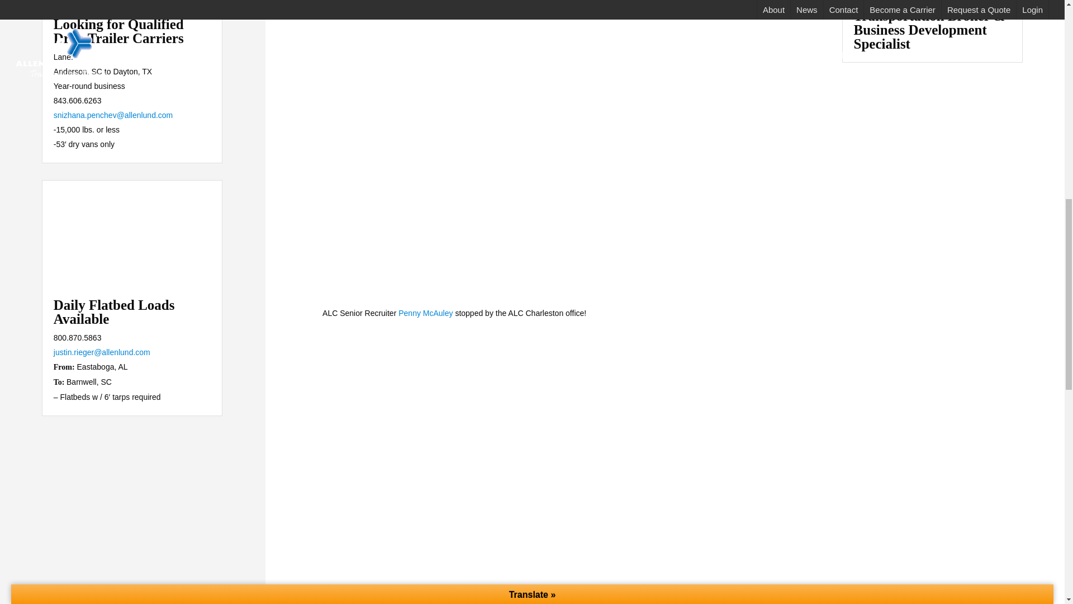 The width and height of the screenshot is (1073, 604). Describe the element at coordinates (425, 313) in the screenshot. I see `Penny McAuley` at that location.